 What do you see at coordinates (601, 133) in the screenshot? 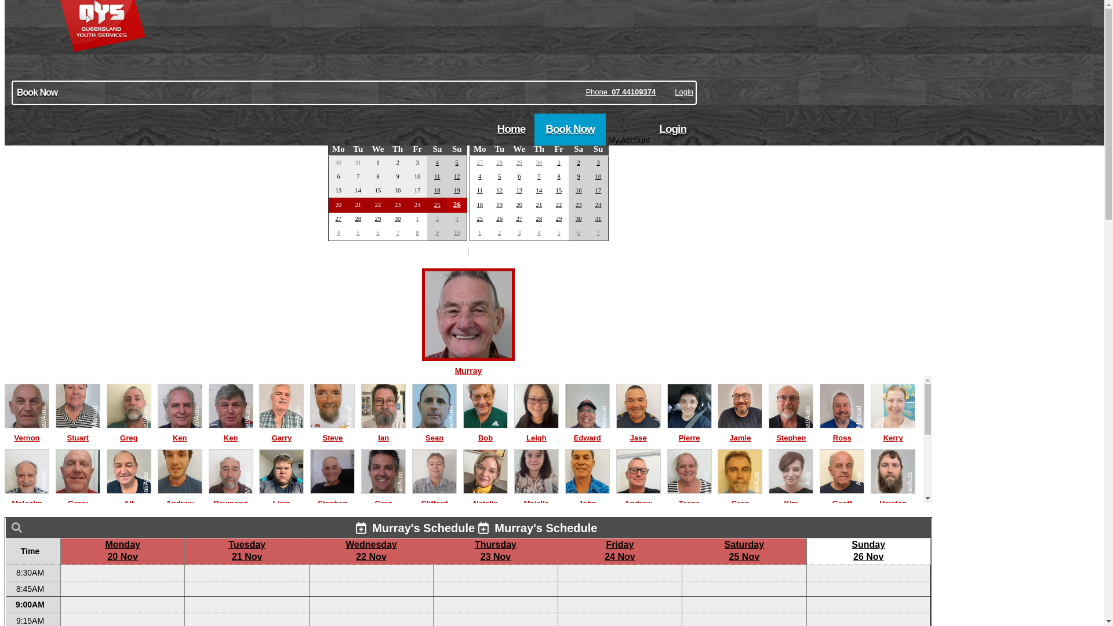
I see `Jan` at bounding box center [601, 133].